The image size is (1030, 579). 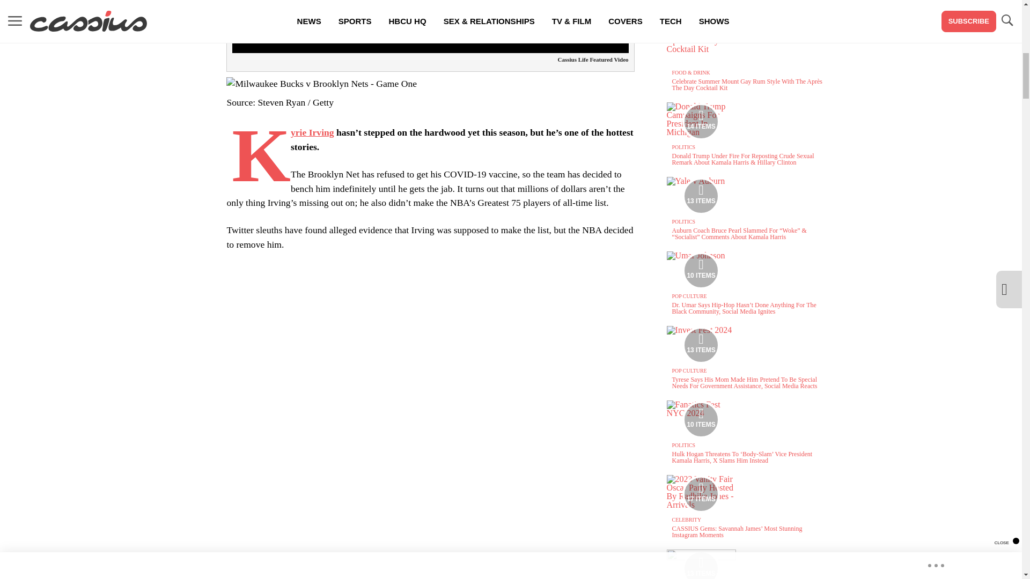 What do you see at coordinates (701, 345) in the screenshot?
I see `Media Playlist` at bounding box center [701, 345].